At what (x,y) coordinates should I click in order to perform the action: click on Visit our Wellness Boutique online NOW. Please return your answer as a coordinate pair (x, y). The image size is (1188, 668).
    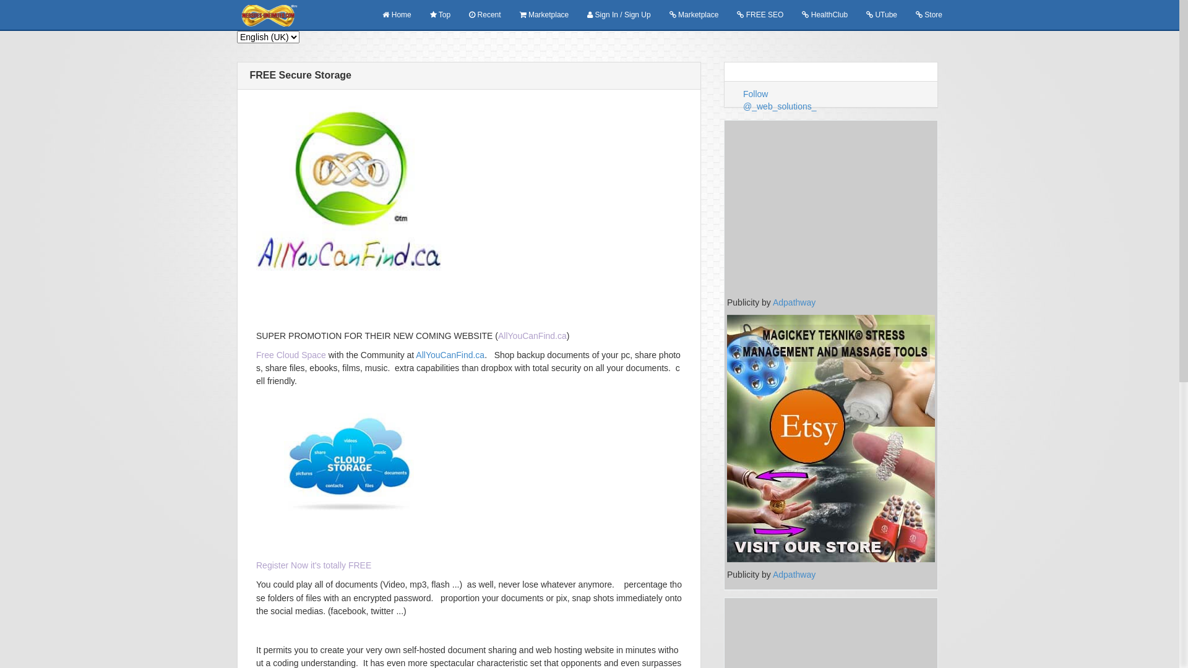
    Looking at the image, I should click on (831, 438).